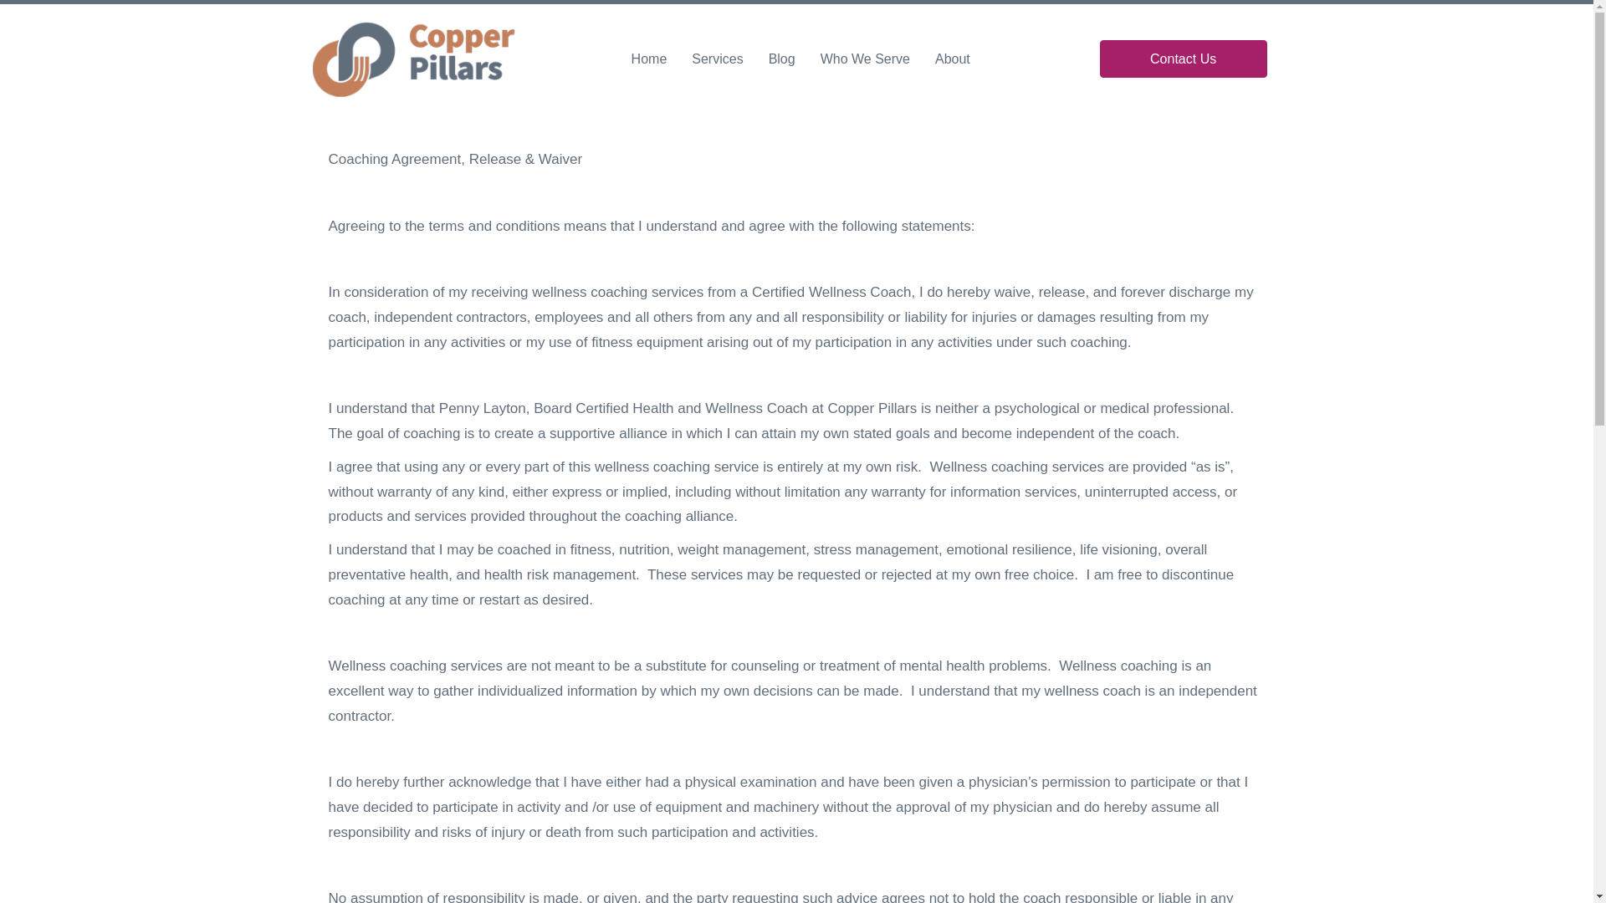  Describe the element at coordinates (865, 59) in the screenshot. I see `Who We Serve` at that location.